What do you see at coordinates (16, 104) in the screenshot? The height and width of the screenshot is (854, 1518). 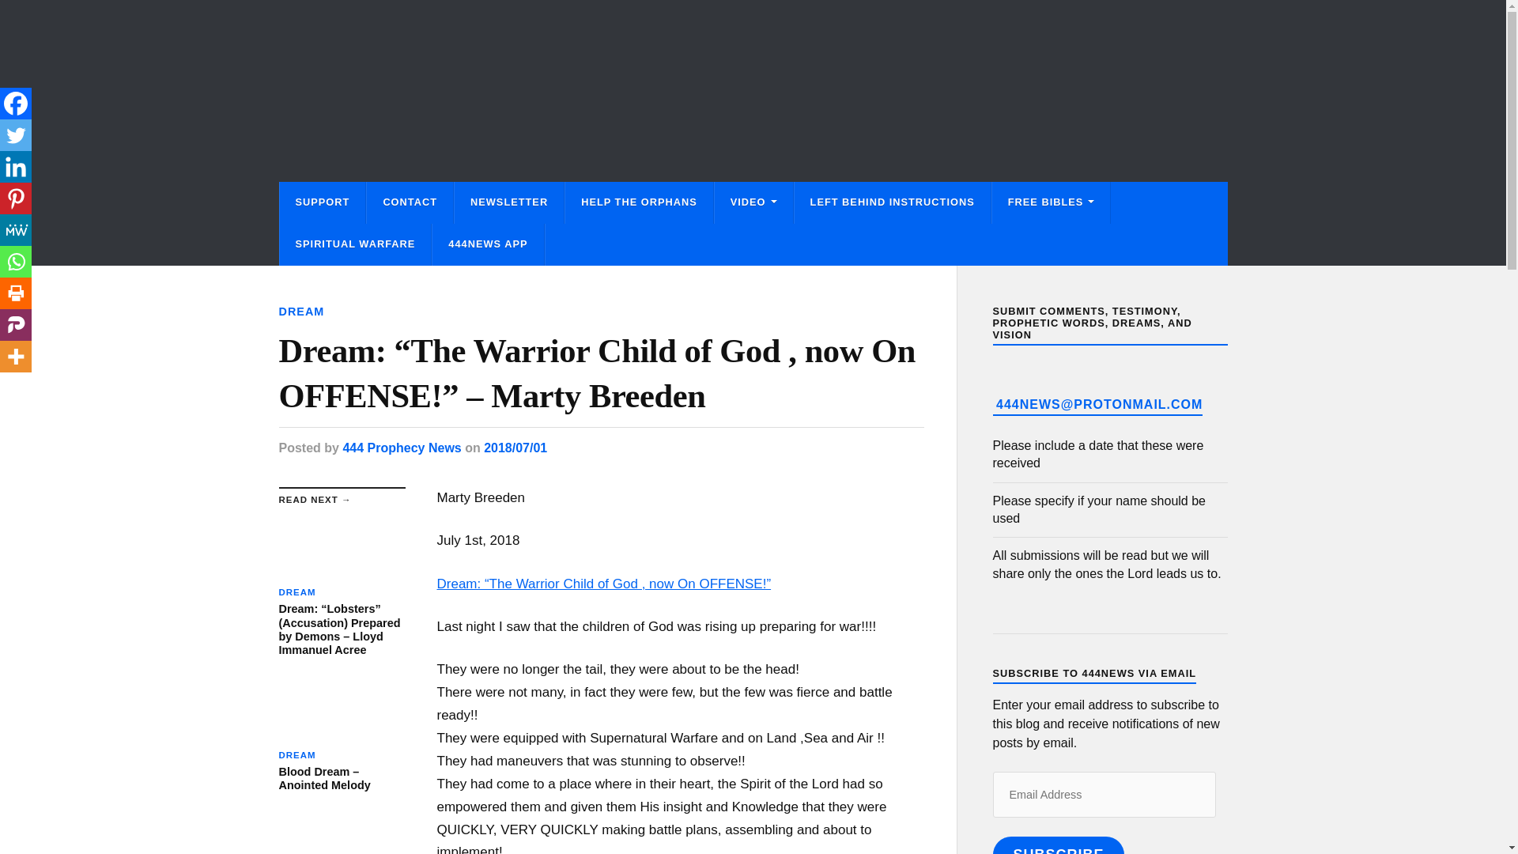 I see `Facebook` at bounding box center [16, 104].